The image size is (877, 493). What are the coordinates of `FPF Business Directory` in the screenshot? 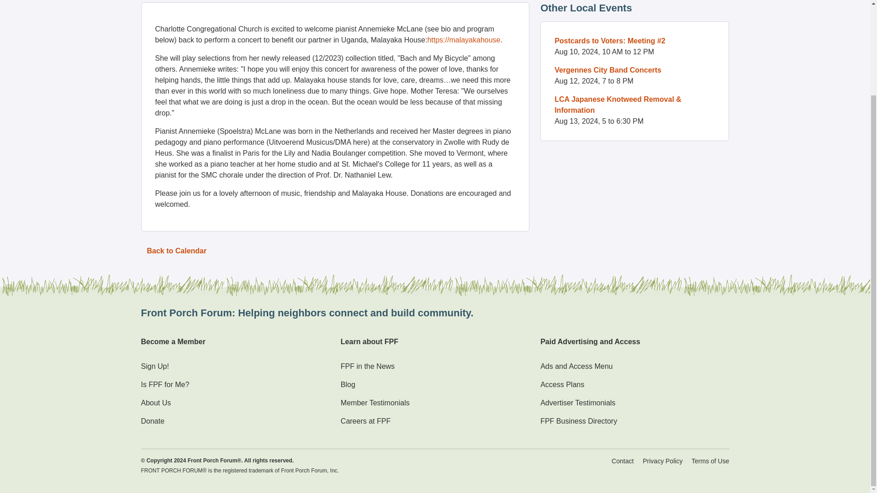 It's located at (578, 421).